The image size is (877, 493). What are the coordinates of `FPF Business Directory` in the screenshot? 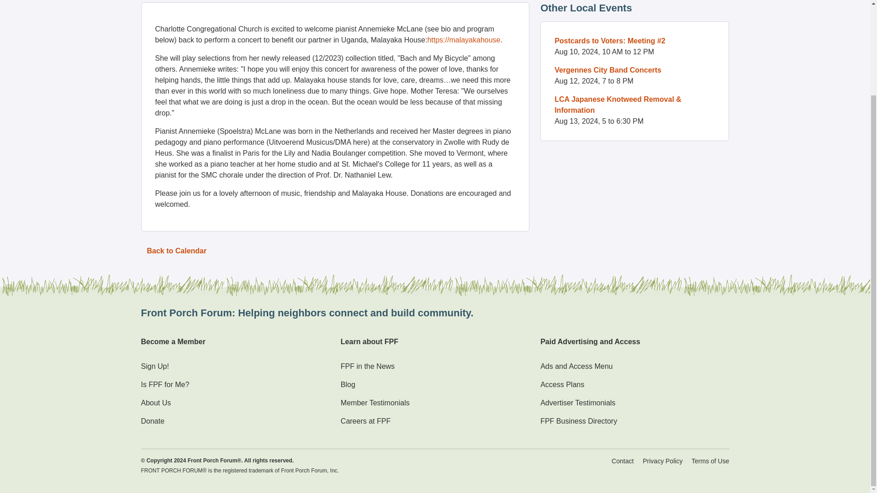 It's located at (578, 421).